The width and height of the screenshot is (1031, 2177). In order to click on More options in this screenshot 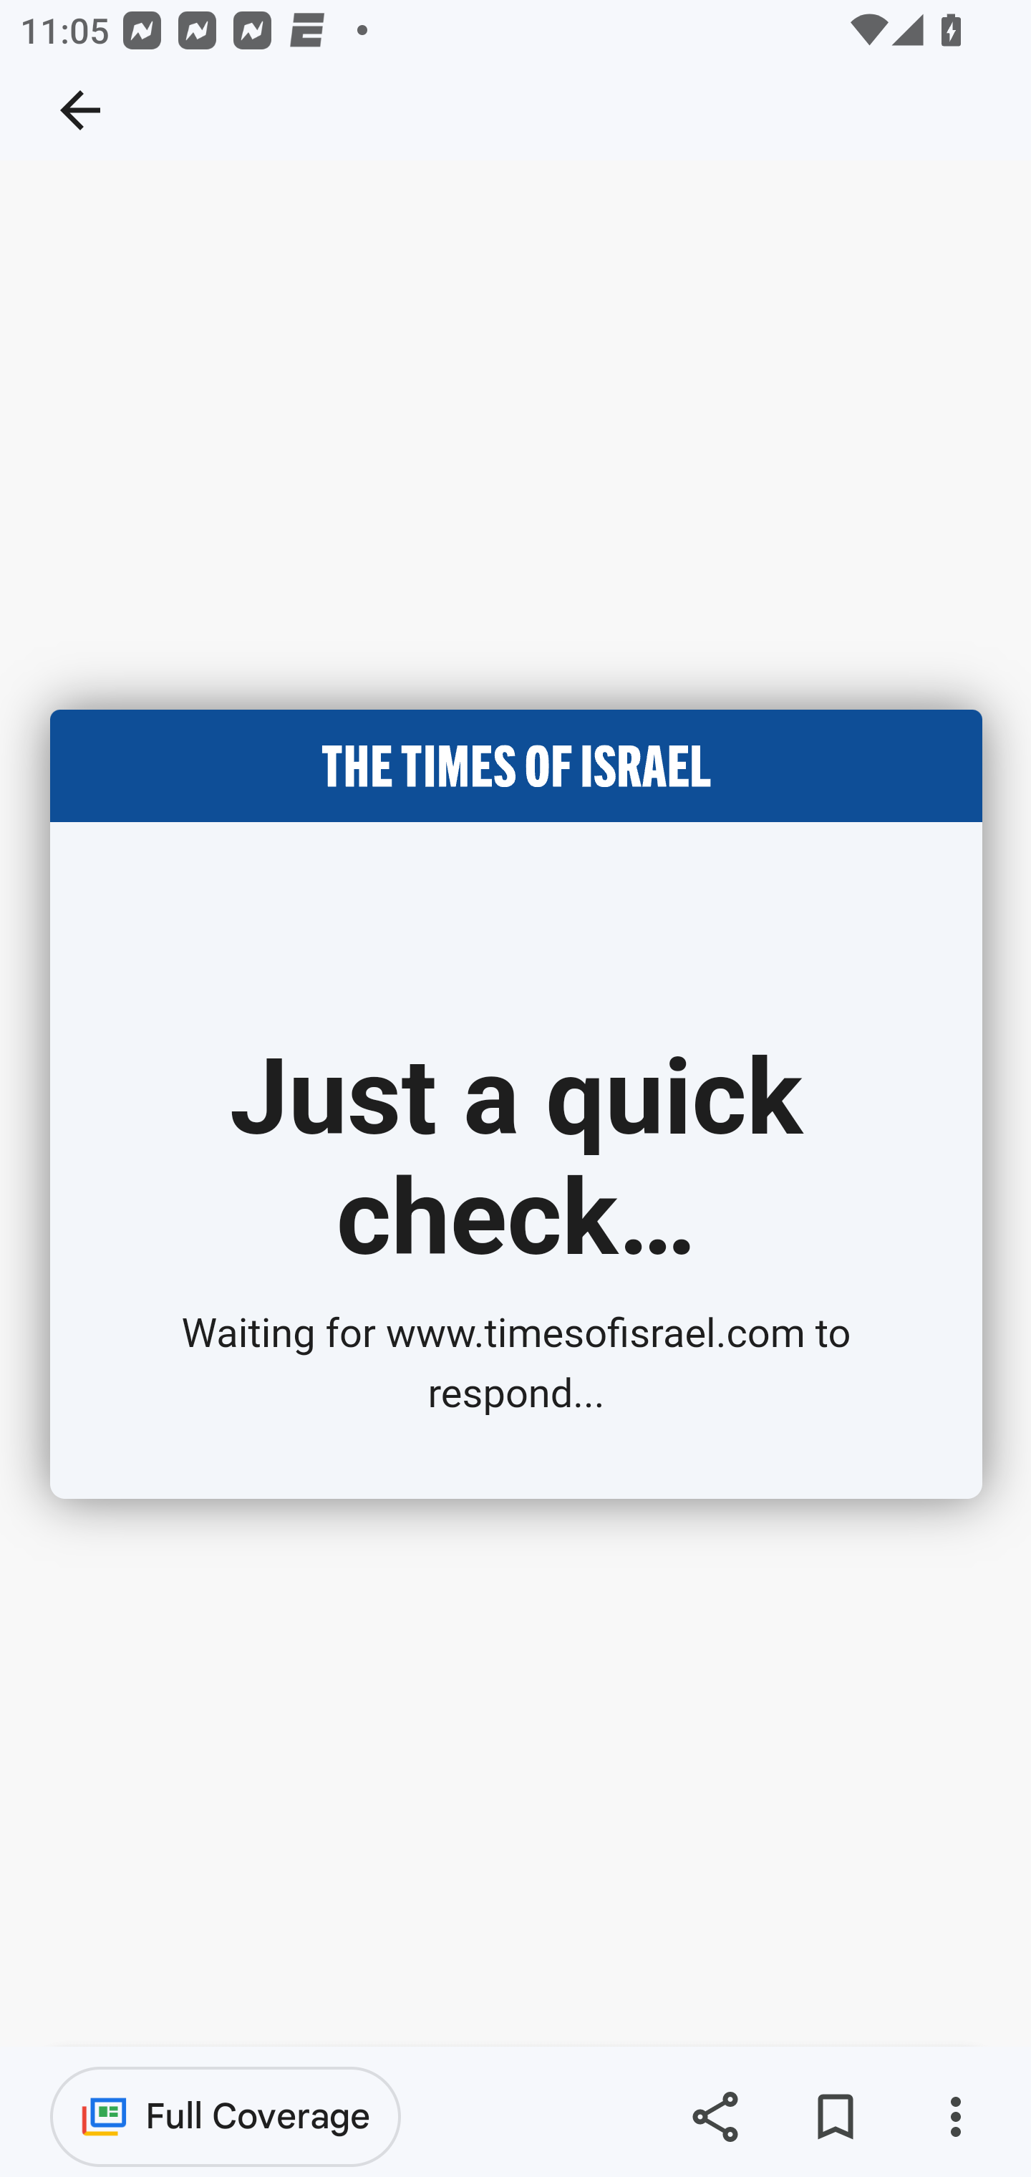, I will do `click(955, 2117)`.